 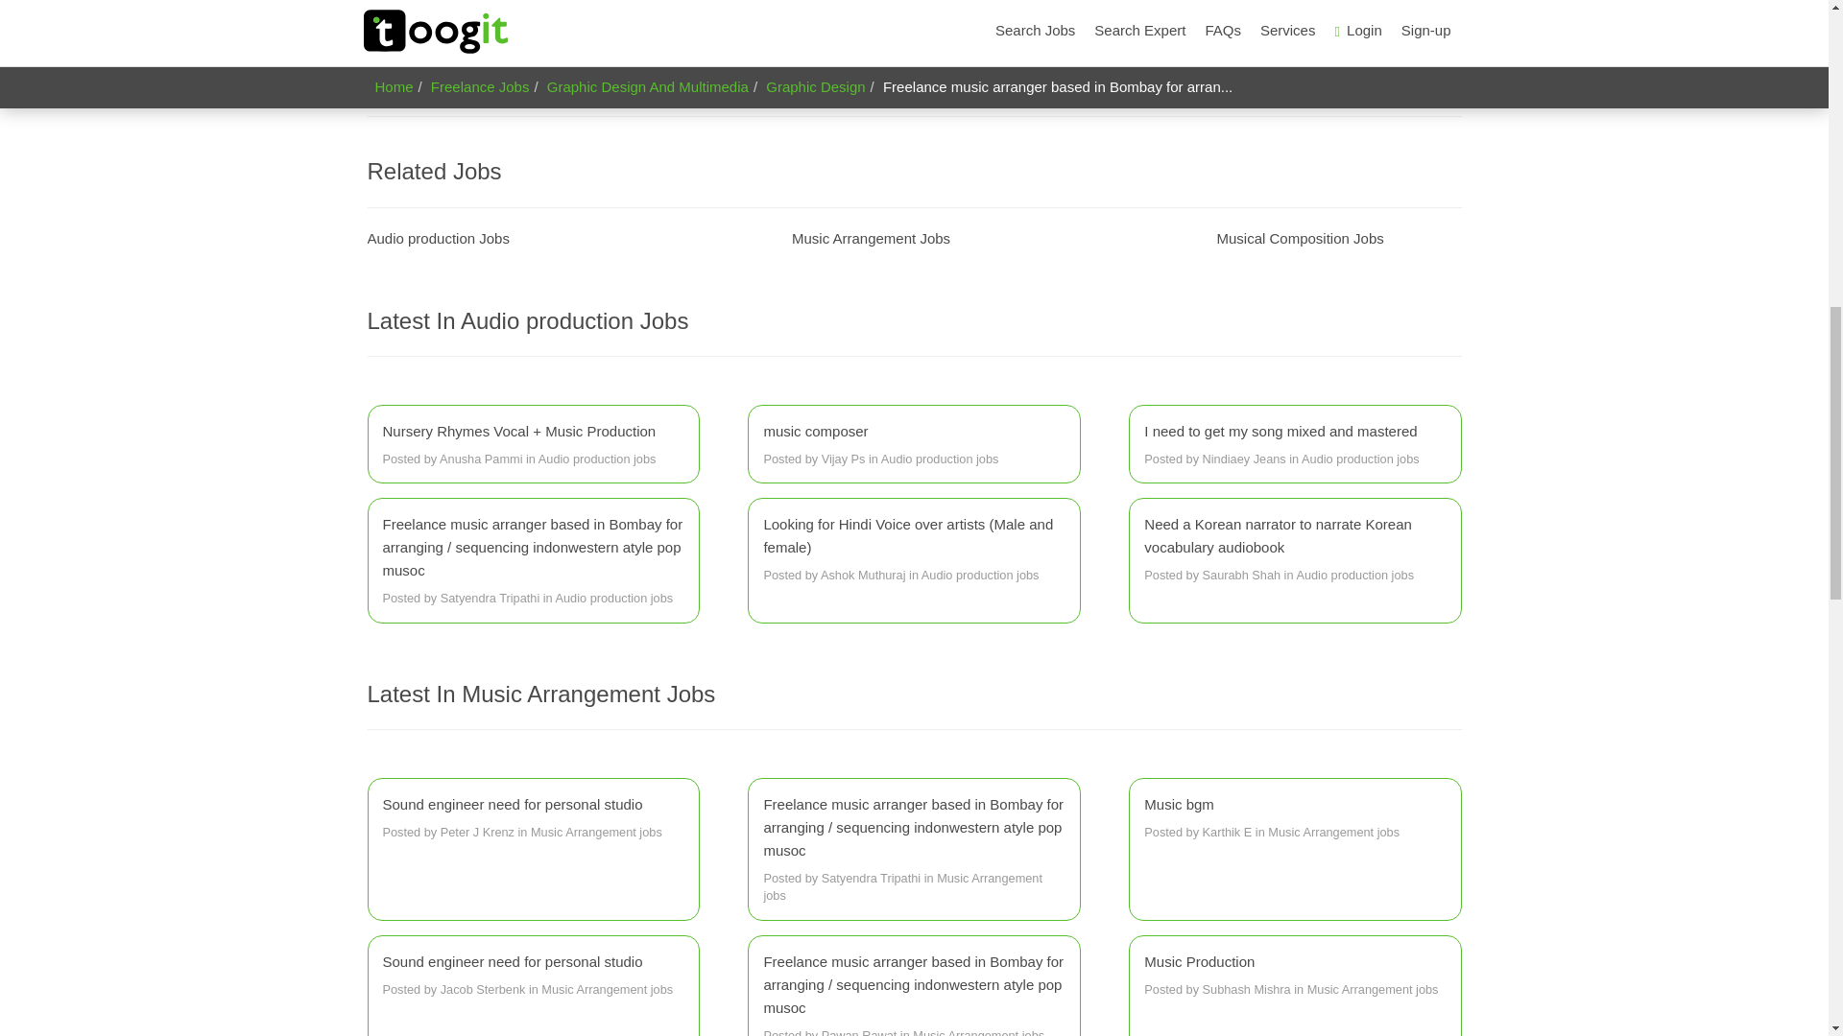 What do you see at coordinates (1300, 238) in the screenshot?
I see `Musical Composition Jobs` at bounding box center [1300, 238].